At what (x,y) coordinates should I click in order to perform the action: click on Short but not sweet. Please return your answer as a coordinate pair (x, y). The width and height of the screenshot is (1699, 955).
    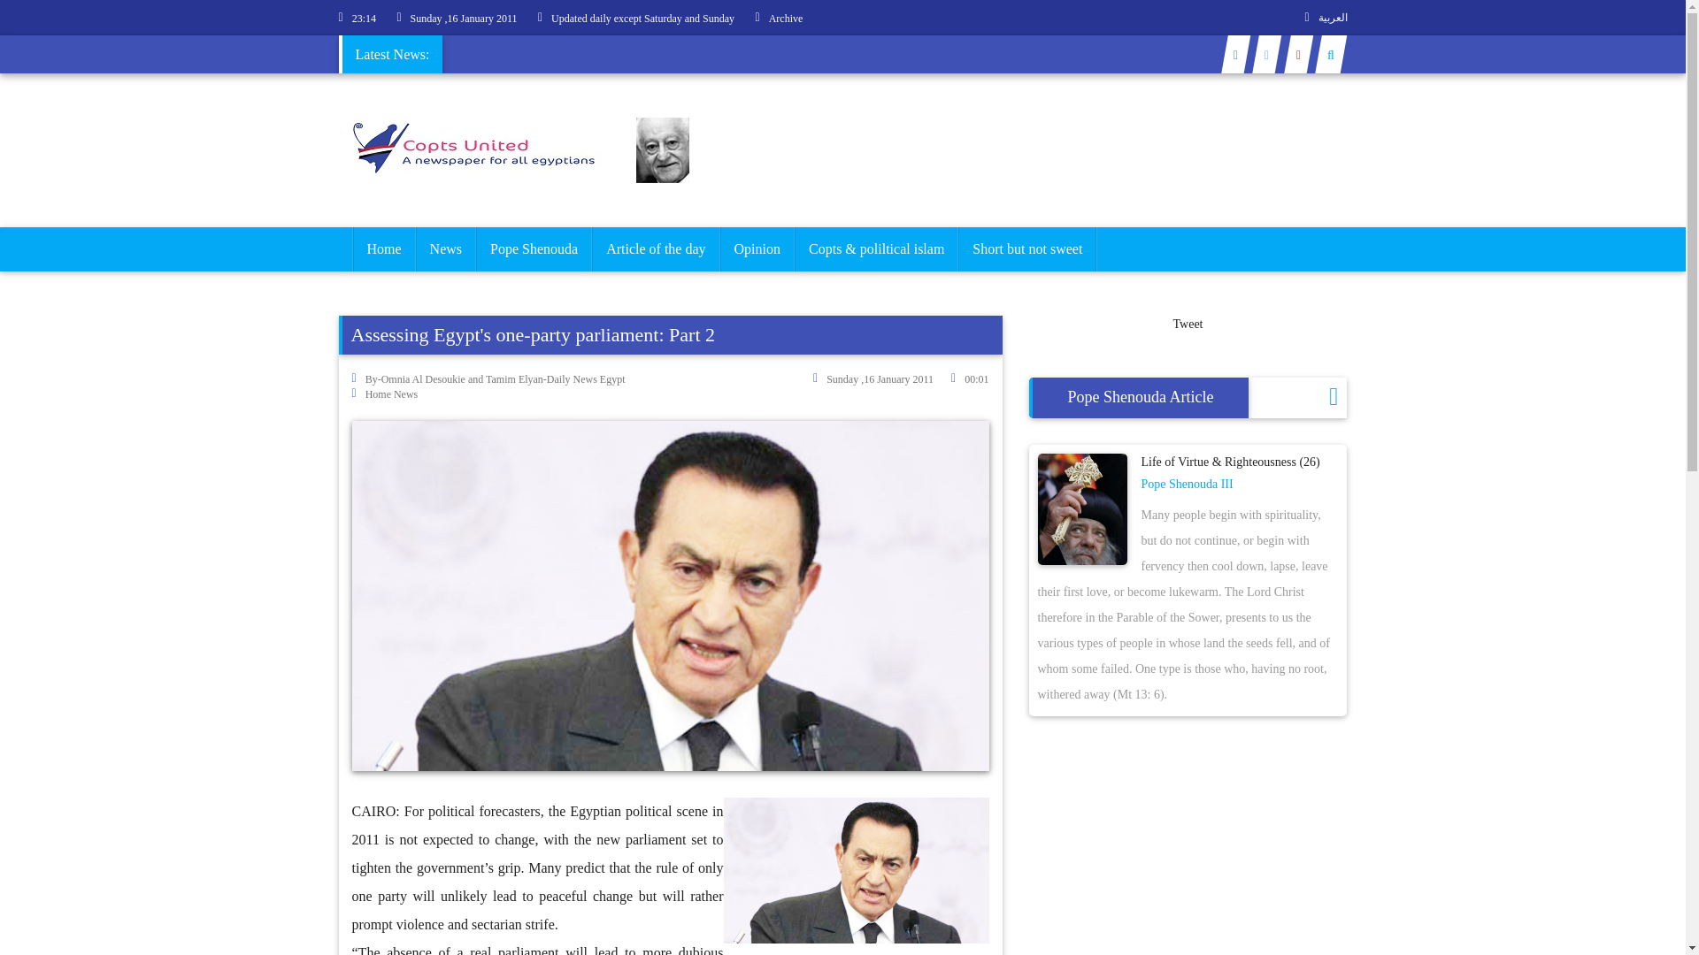
    Looking at the image, I should click on (1027, 249).